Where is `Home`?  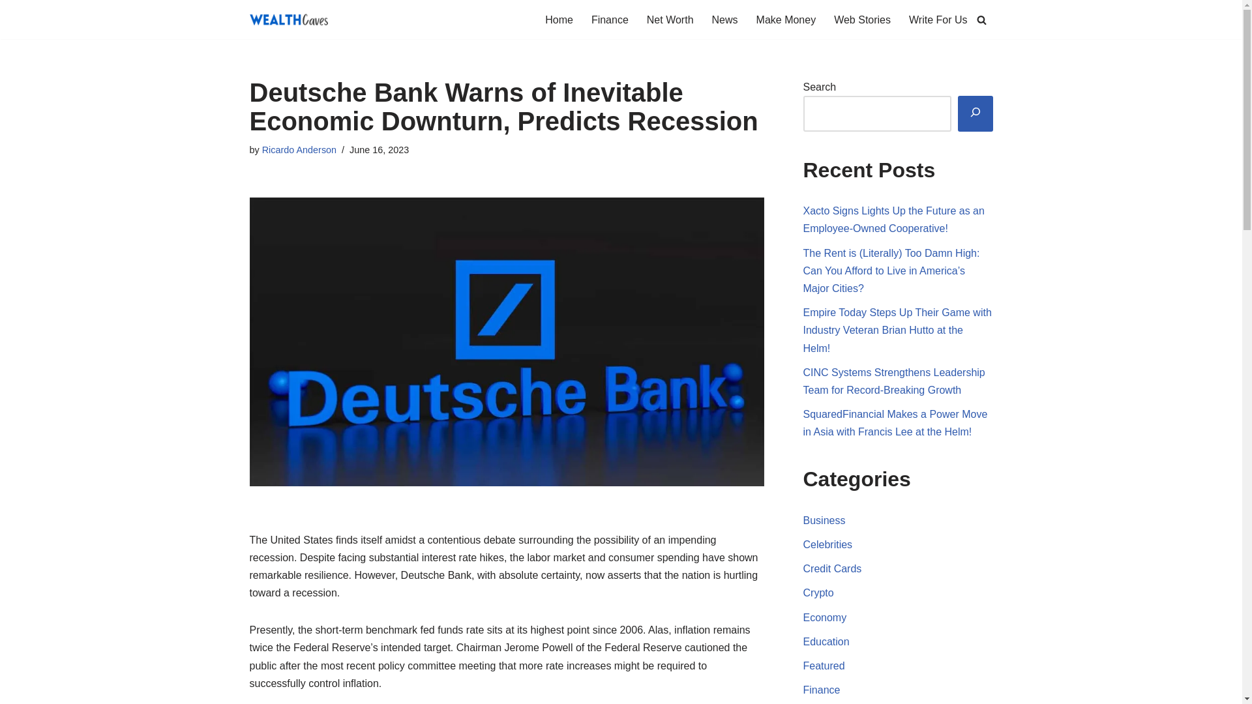 Home is located at coordinates (559, 20).